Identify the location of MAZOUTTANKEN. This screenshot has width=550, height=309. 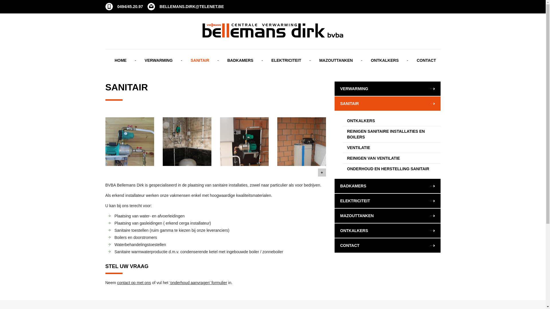
(336, 63).